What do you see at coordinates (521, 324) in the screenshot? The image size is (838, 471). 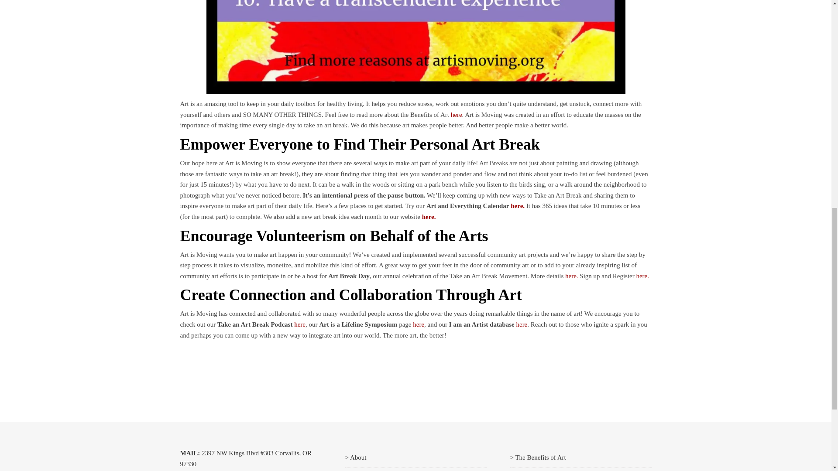 I see `here` at bounding box center [521, 324].